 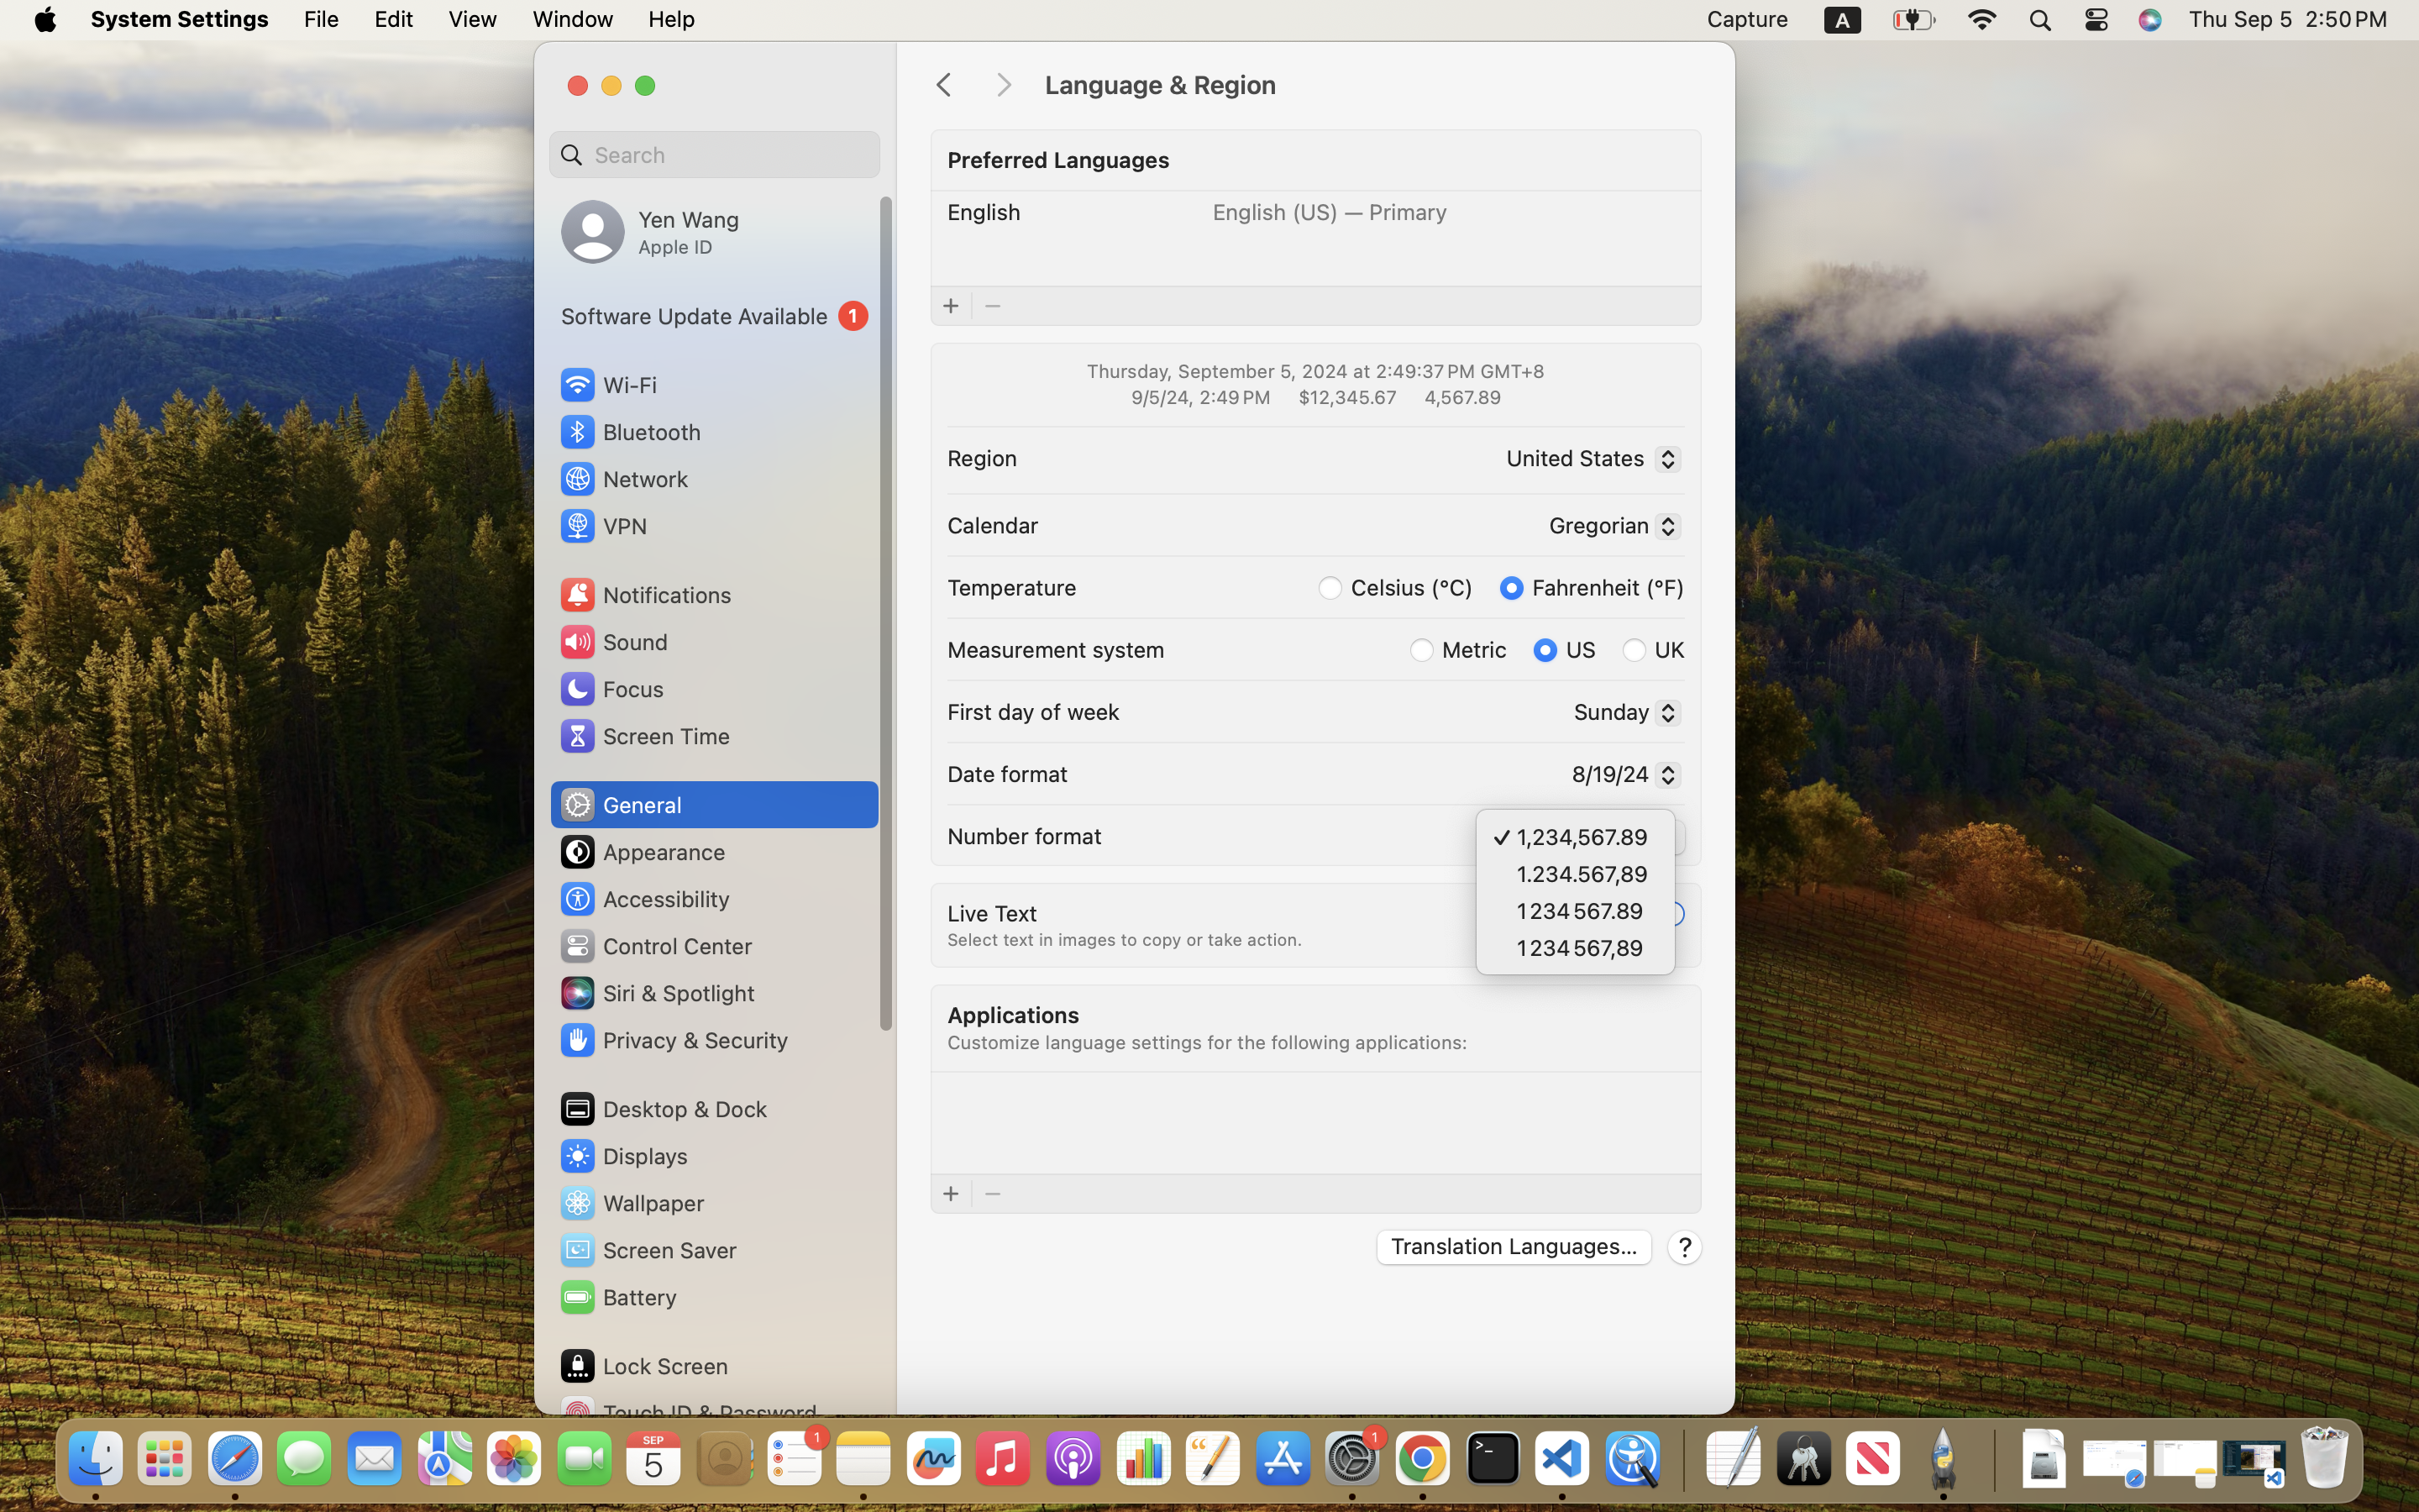 I want to click on Thursday, September 5, 2024 at 2:49:37 PM GMT+8, so click(x=1315, y=371).